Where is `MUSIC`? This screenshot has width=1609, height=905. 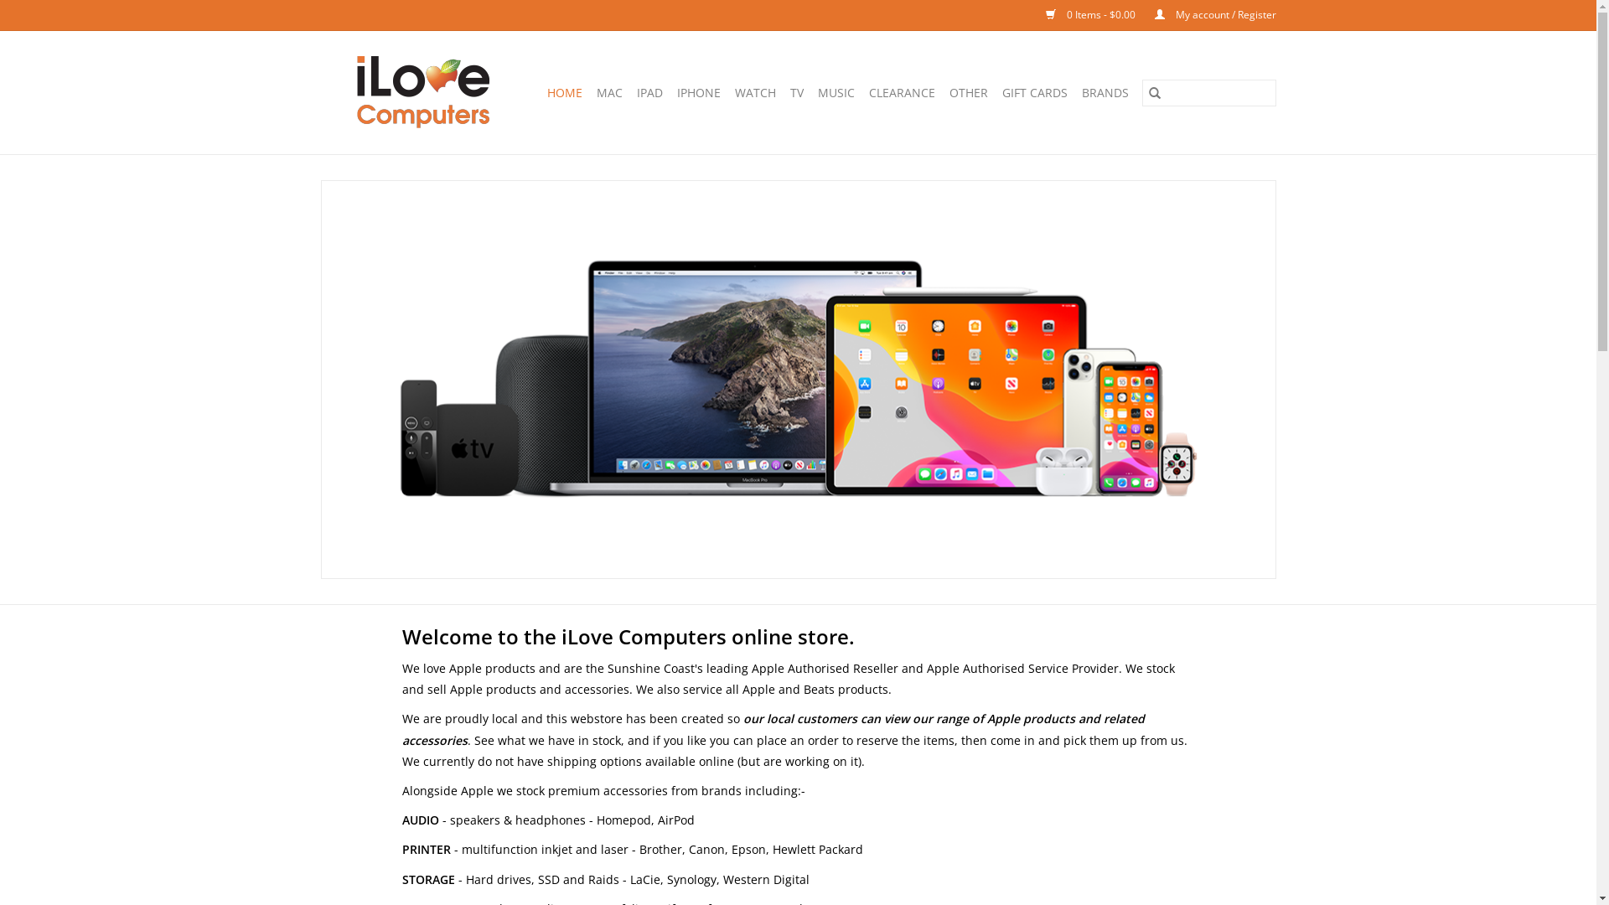
MUSIC is located at coordinates (836, 92).